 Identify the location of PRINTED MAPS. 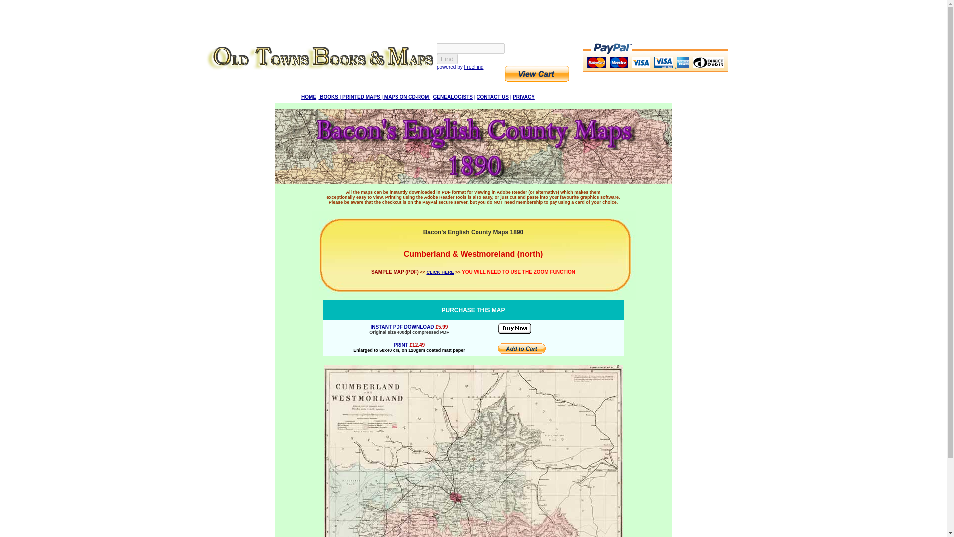
(361, 97).